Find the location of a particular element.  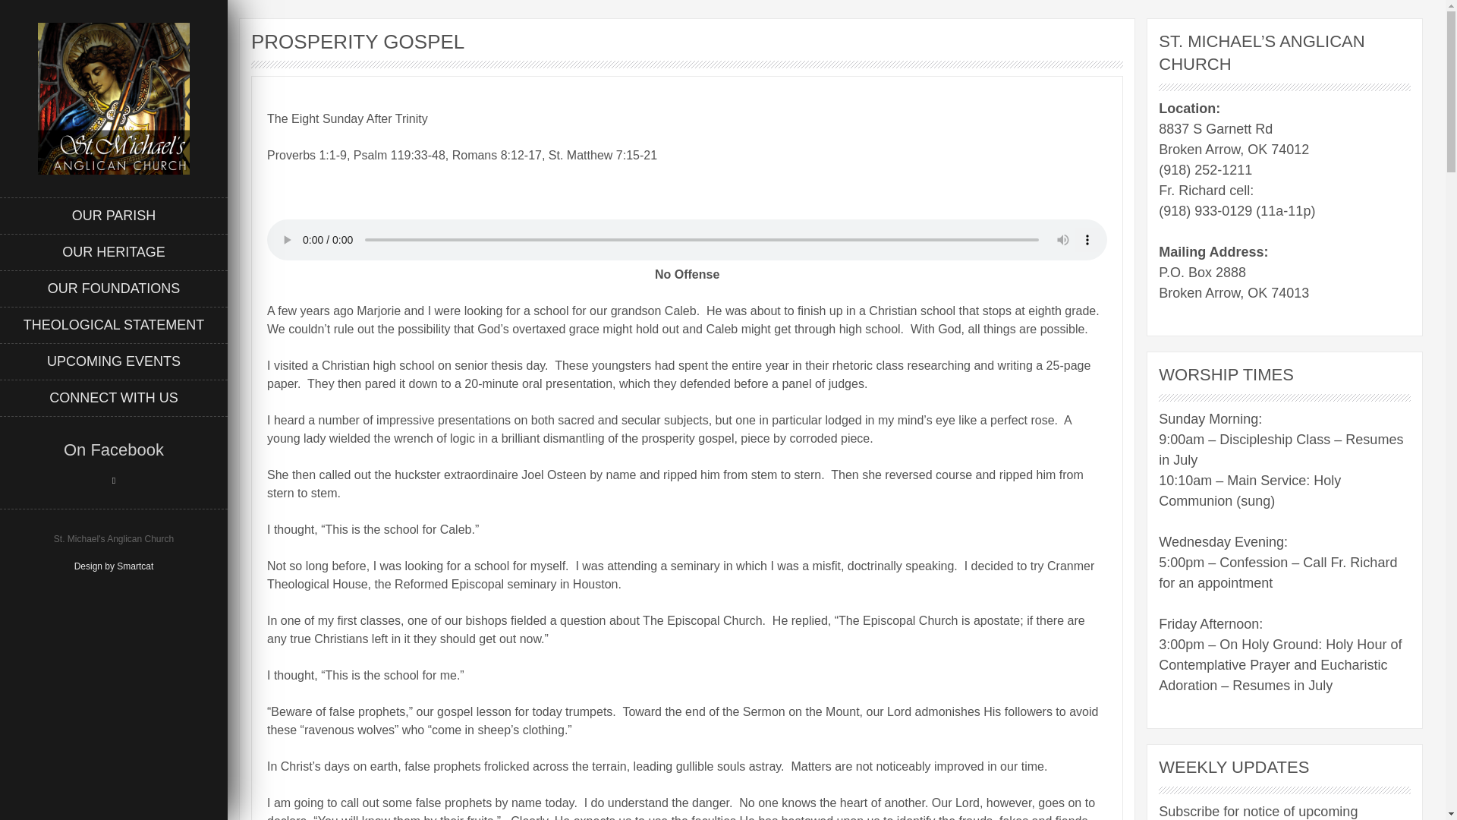

CONNECT WITH US is located at coordinates (114, 398).